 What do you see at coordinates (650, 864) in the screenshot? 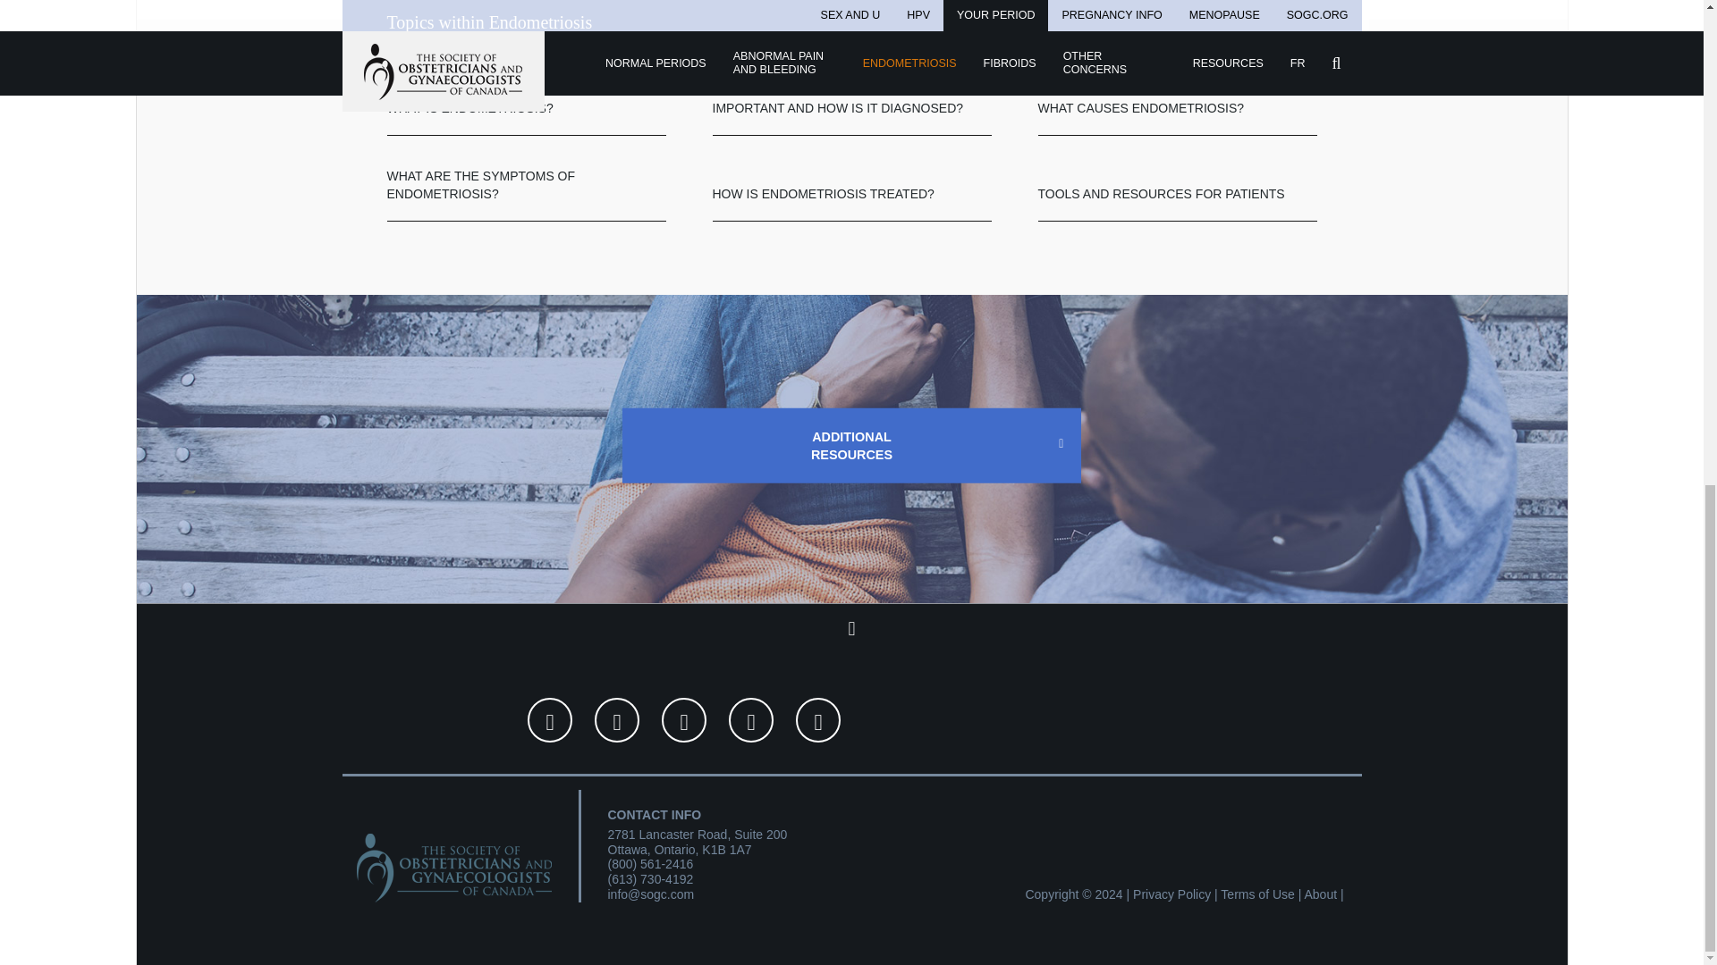
I see `Phone` at bounding box center [650, 864].